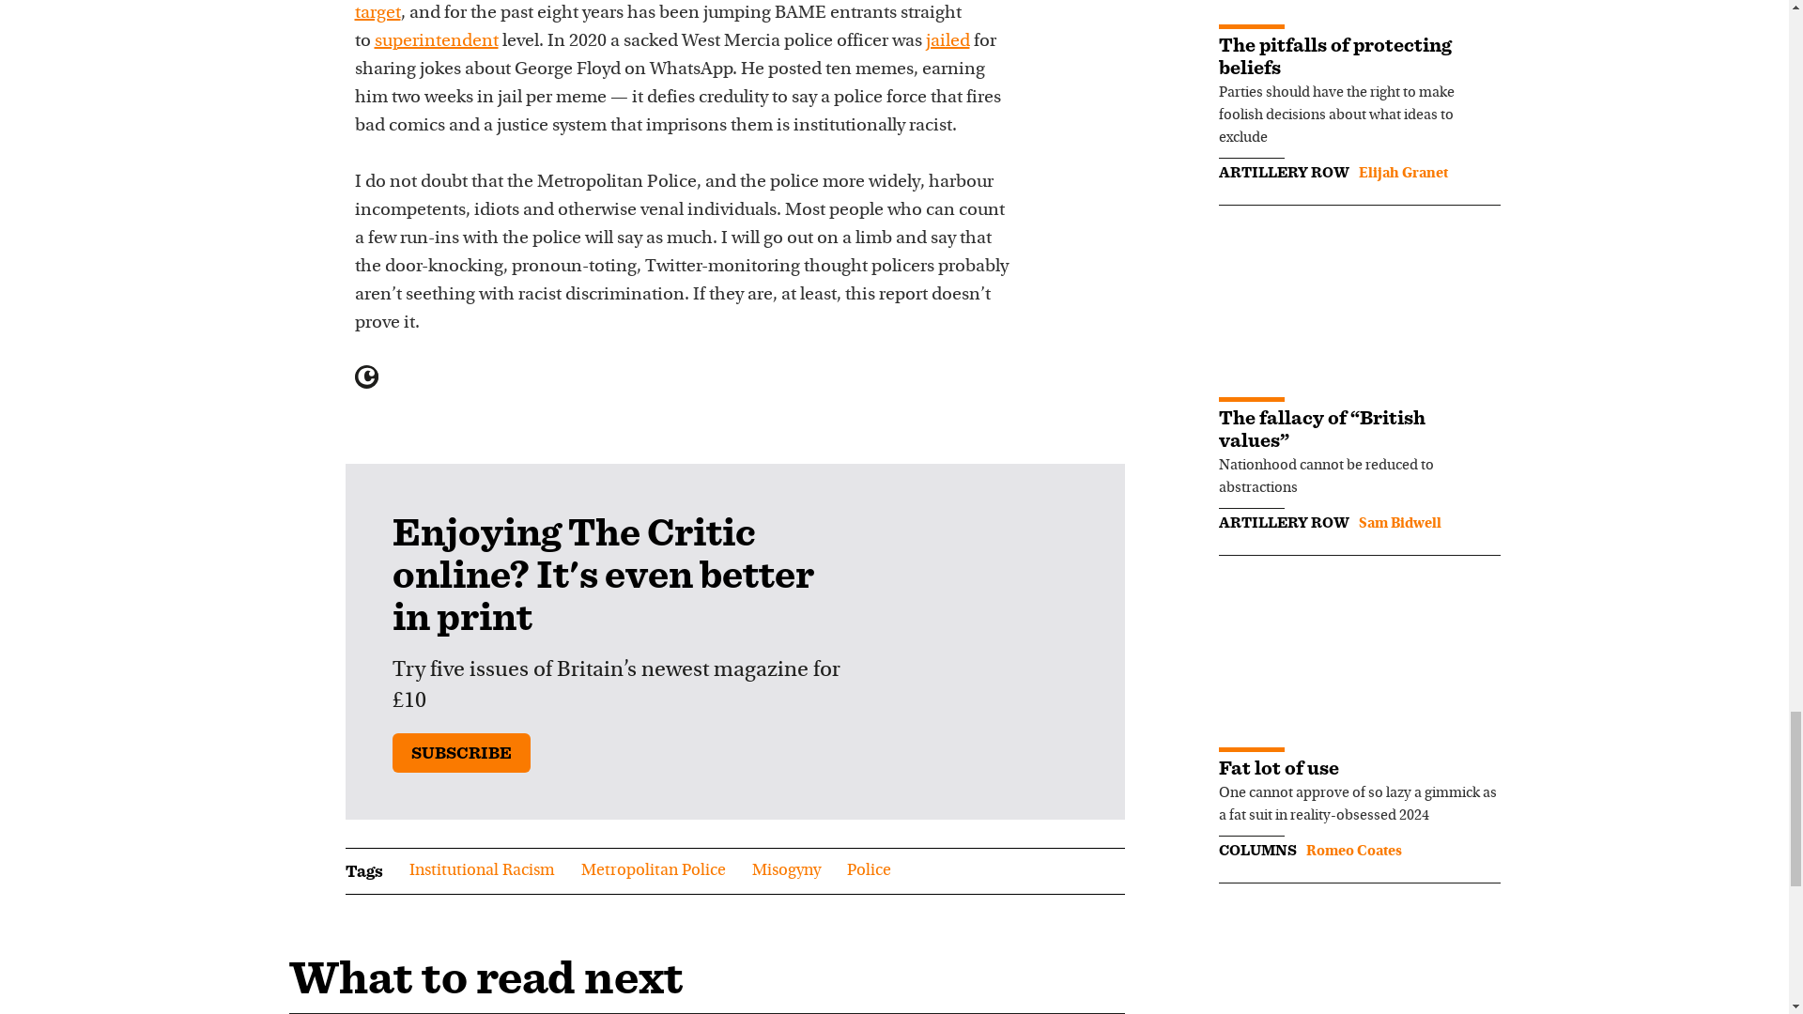 The image size is (1803, 1014). What do you see at coordinates (785, 870) in the screenshot?
I see `Misogyny` at bounding box center [785, 870].